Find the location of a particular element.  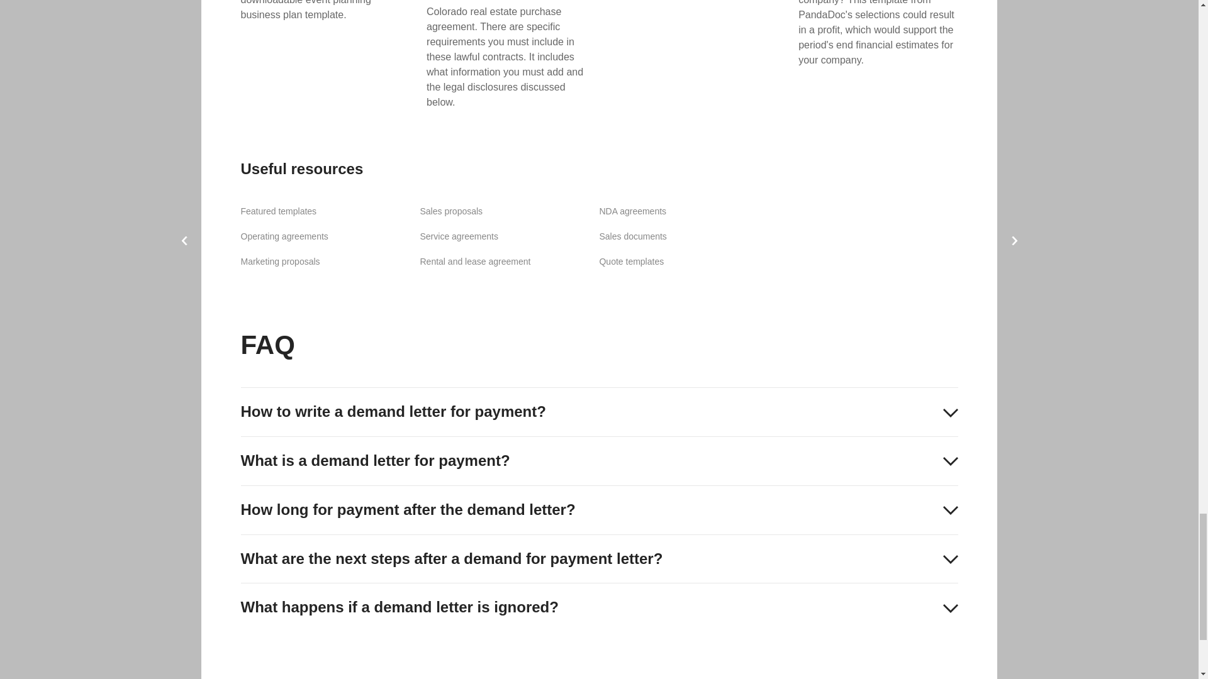

Sales proposals is located at coordinates (450, 211).